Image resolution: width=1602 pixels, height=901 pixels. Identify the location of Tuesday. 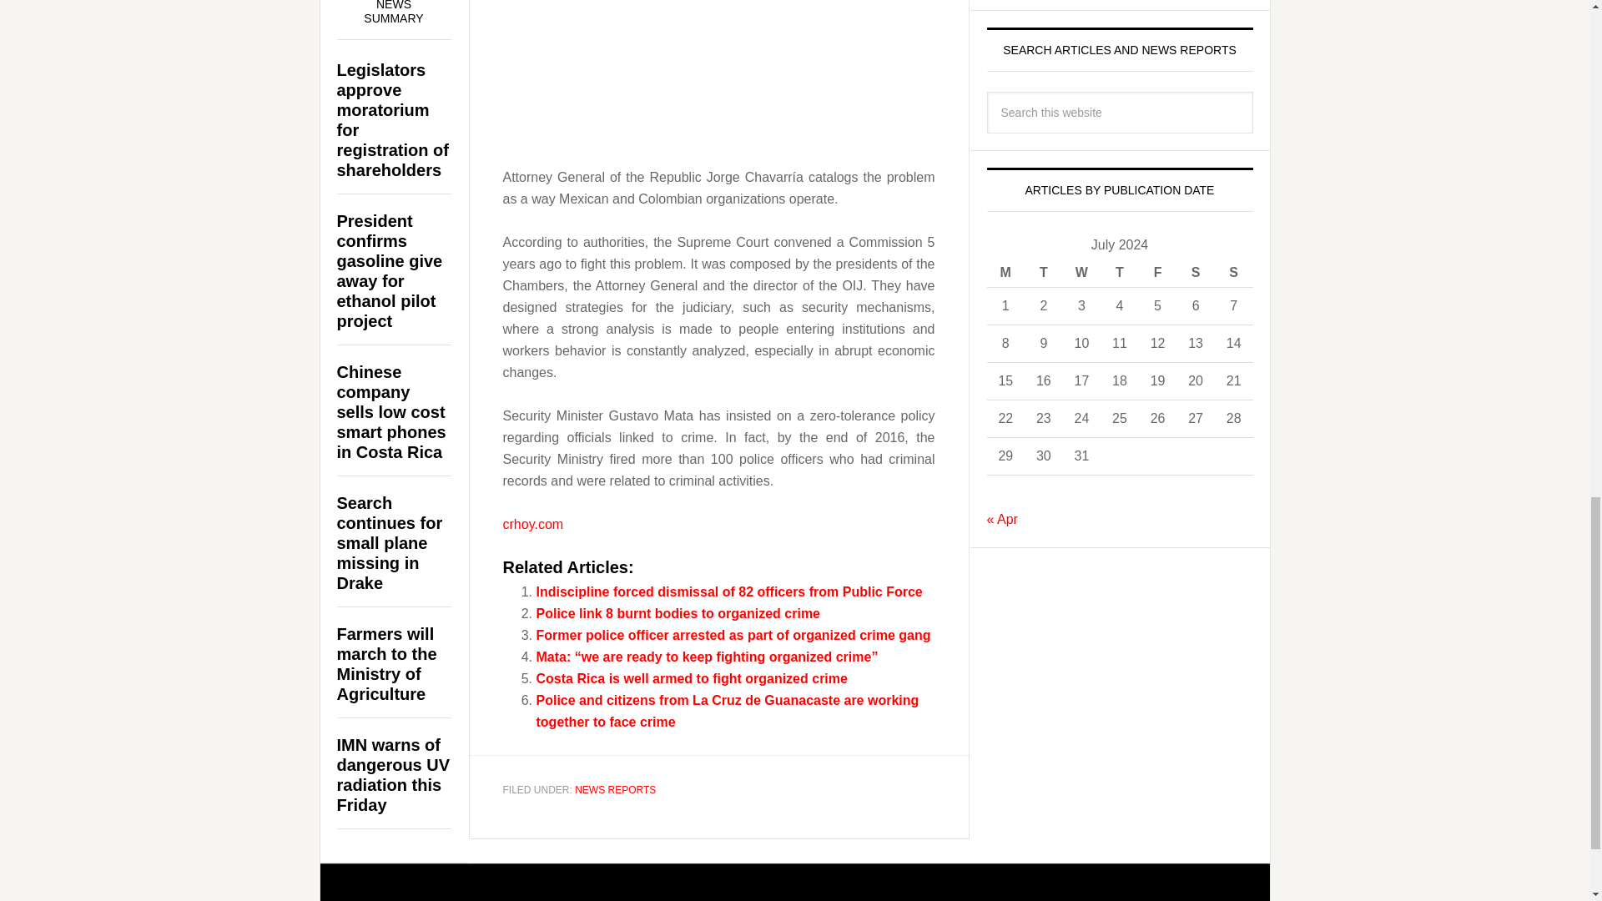
(1044, 272).